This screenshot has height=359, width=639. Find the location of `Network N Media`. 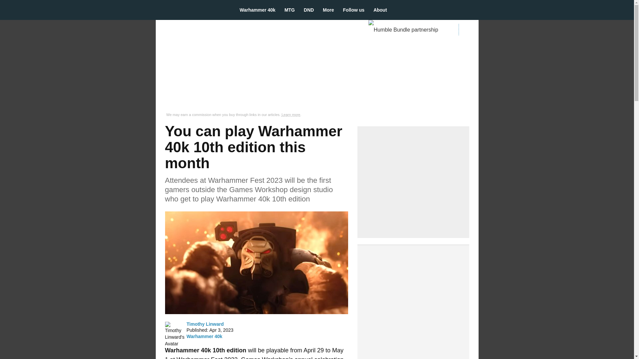

Network N Media is located at coordinates (468, 30).